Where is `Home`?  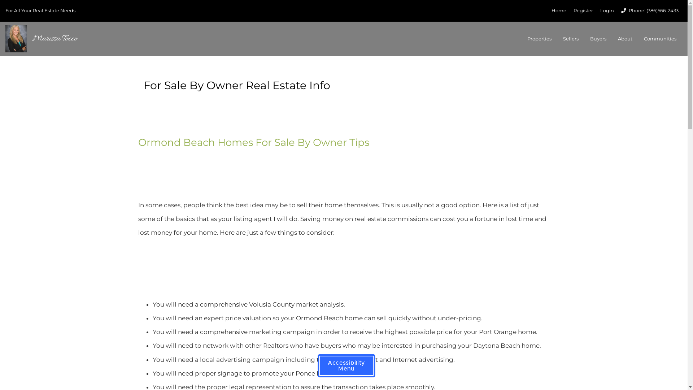
Home is located at coordinates (559, 11).